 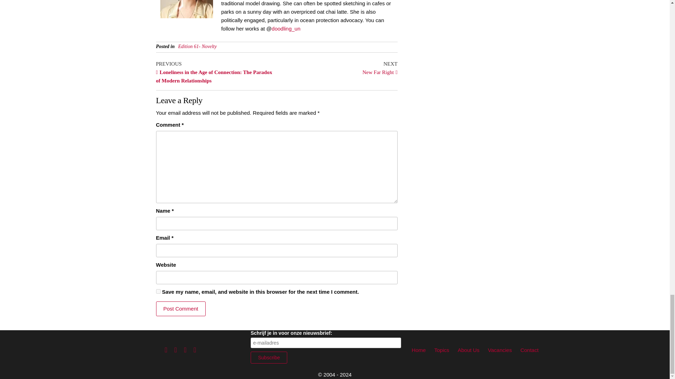 I want to click on Post Comment, so click(x=181, y=308).